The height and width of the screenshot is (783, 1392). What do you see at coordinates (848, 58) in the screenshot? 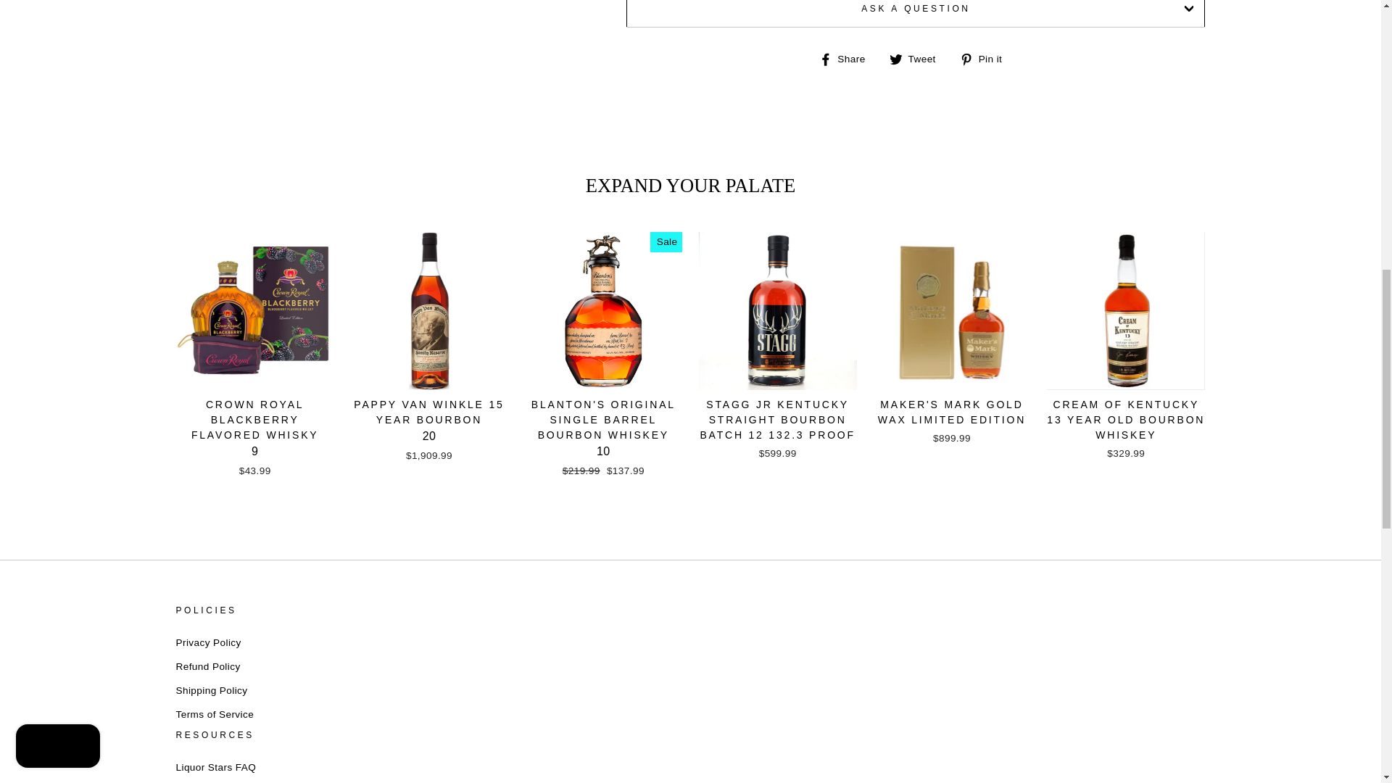
I see `Share on Facebook` at bounding box center [848, 58].